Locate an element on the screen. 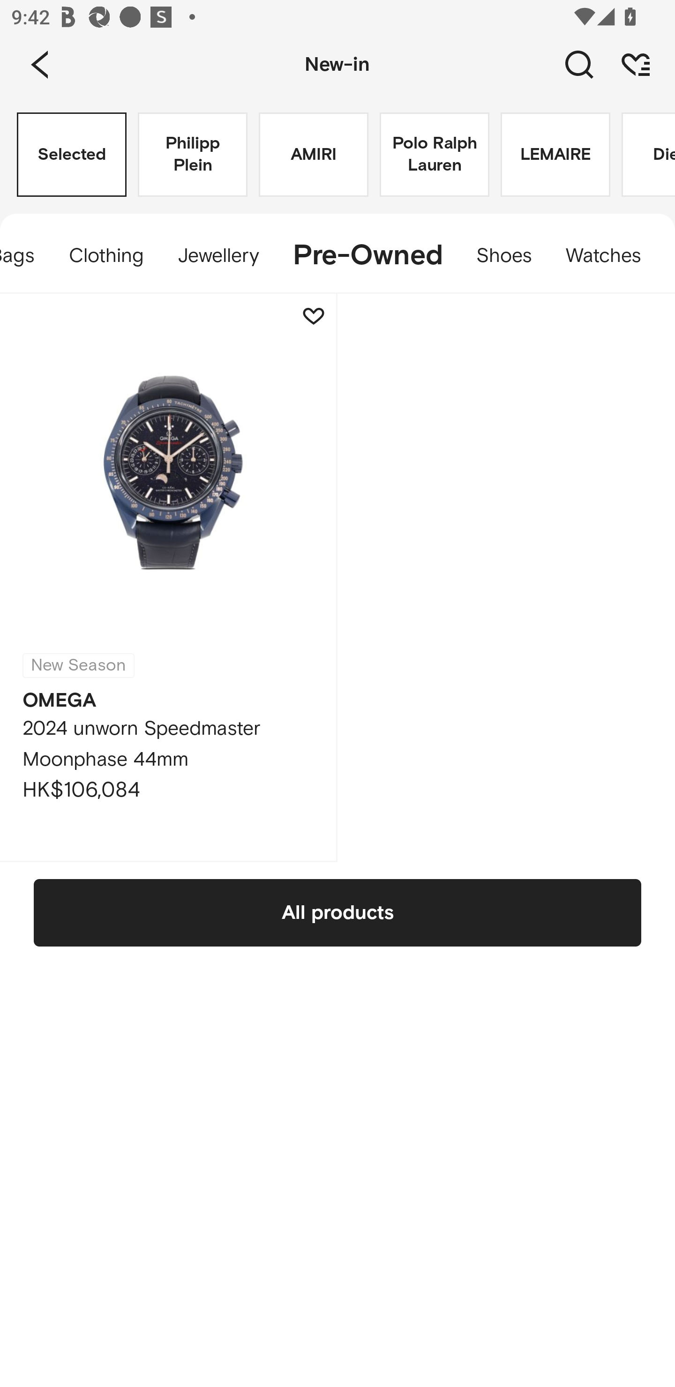  All products is located at coordinates (337, 912).